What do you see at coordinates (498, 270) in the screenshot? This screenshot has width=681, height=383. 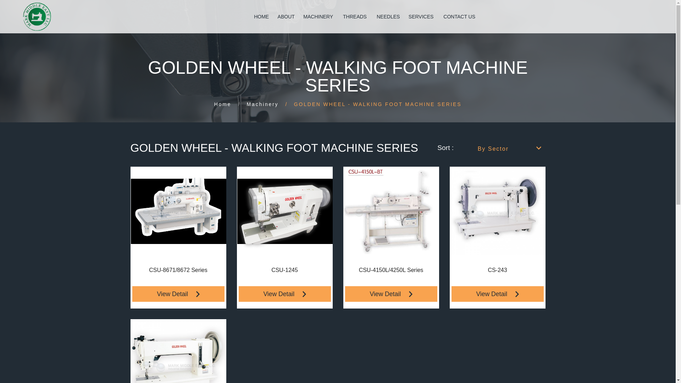 I see `CS-243` at bounding box center [498, 270].